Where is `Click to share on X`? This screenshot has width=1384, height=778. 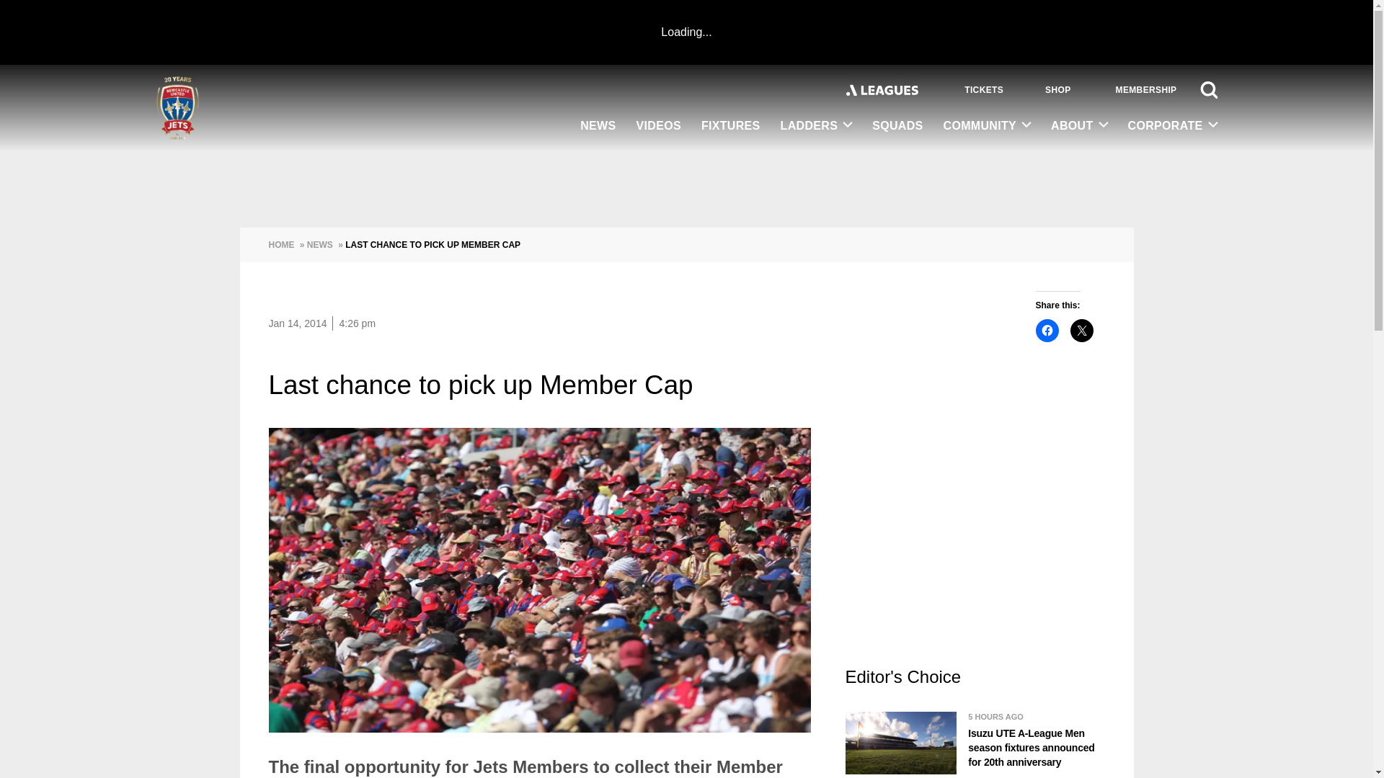
Click to share on X is located at coordinates (1081, 330).